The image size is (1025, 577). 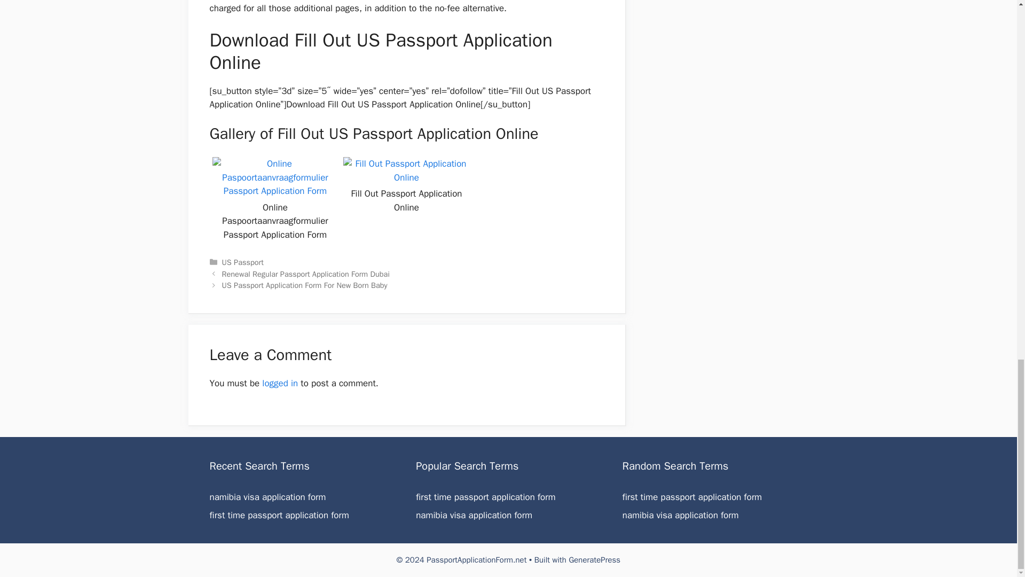 I want to click on first time passport application form, so click(x=692, y=497).